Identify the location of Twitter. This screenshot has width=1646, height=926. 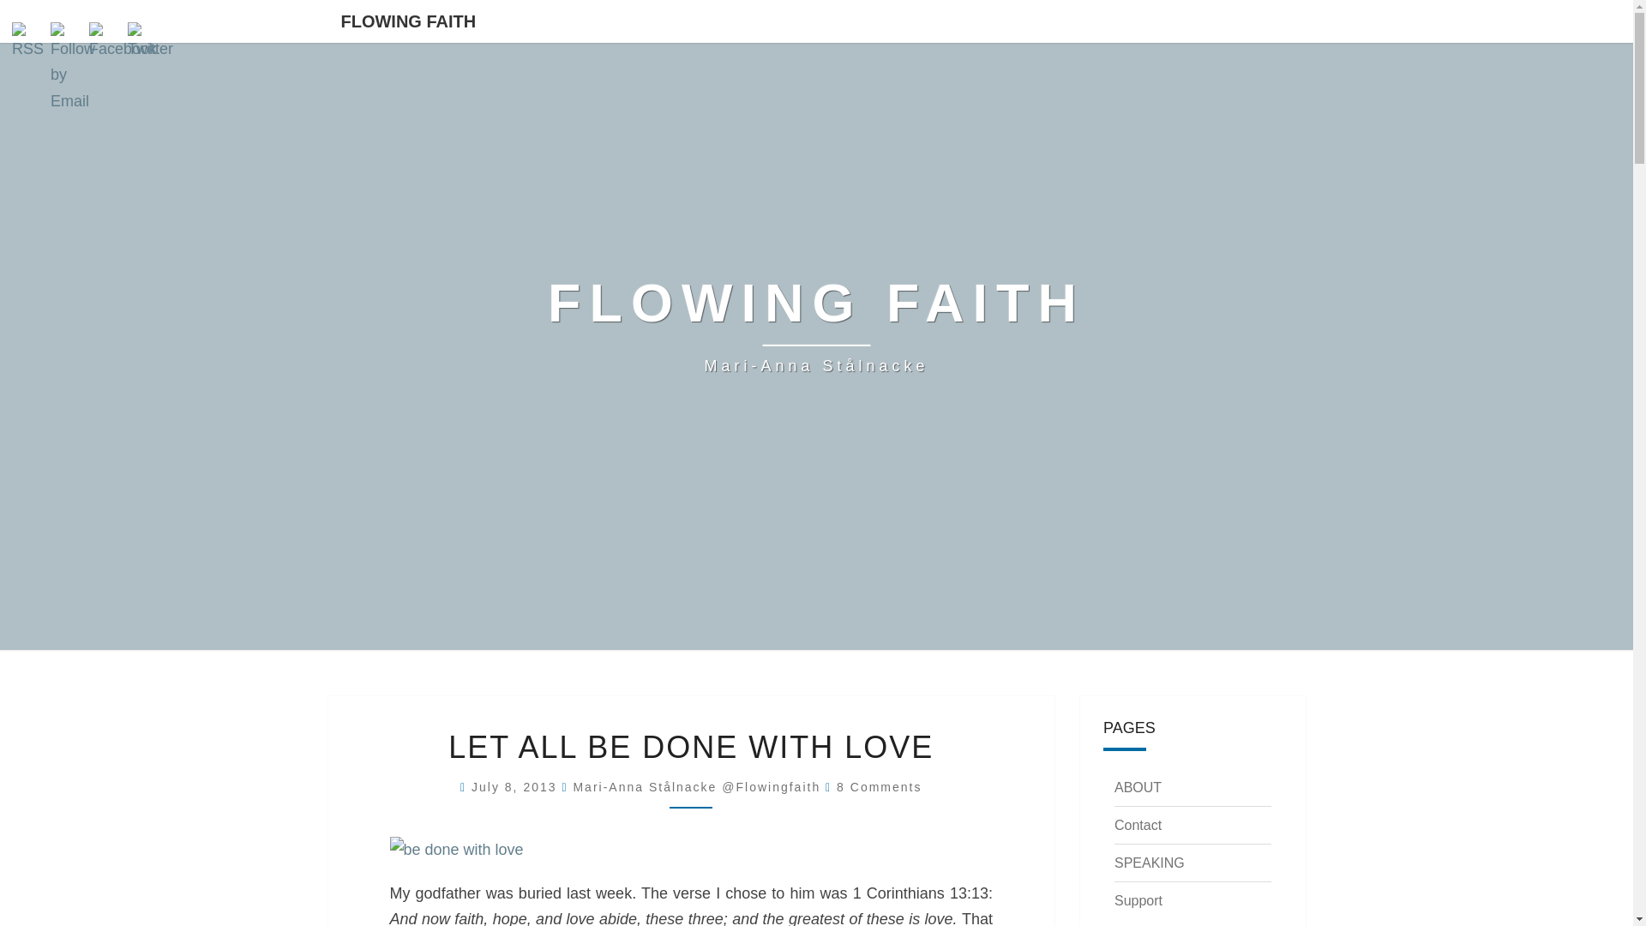
(150, 42).